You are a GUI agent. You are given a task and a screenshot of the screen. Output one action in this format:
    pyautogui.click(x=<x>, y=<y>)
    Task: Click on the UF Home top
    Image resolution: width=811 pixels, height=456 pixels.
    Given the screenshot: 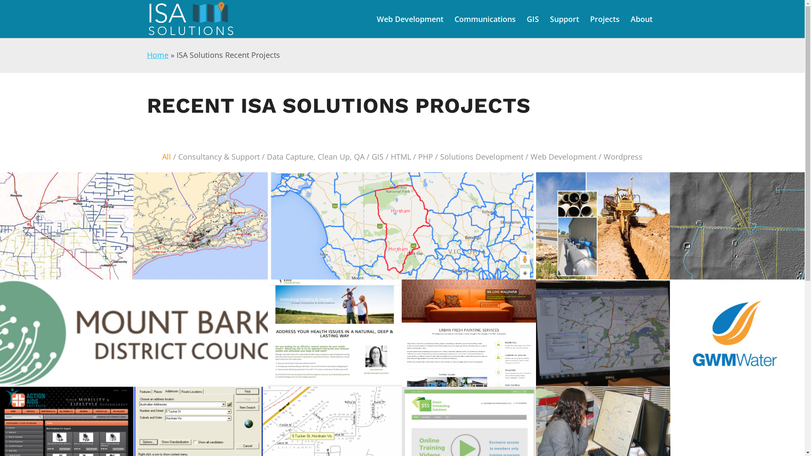 What is the action you would take?
    pyautogui.click(x=469, y=333)
    